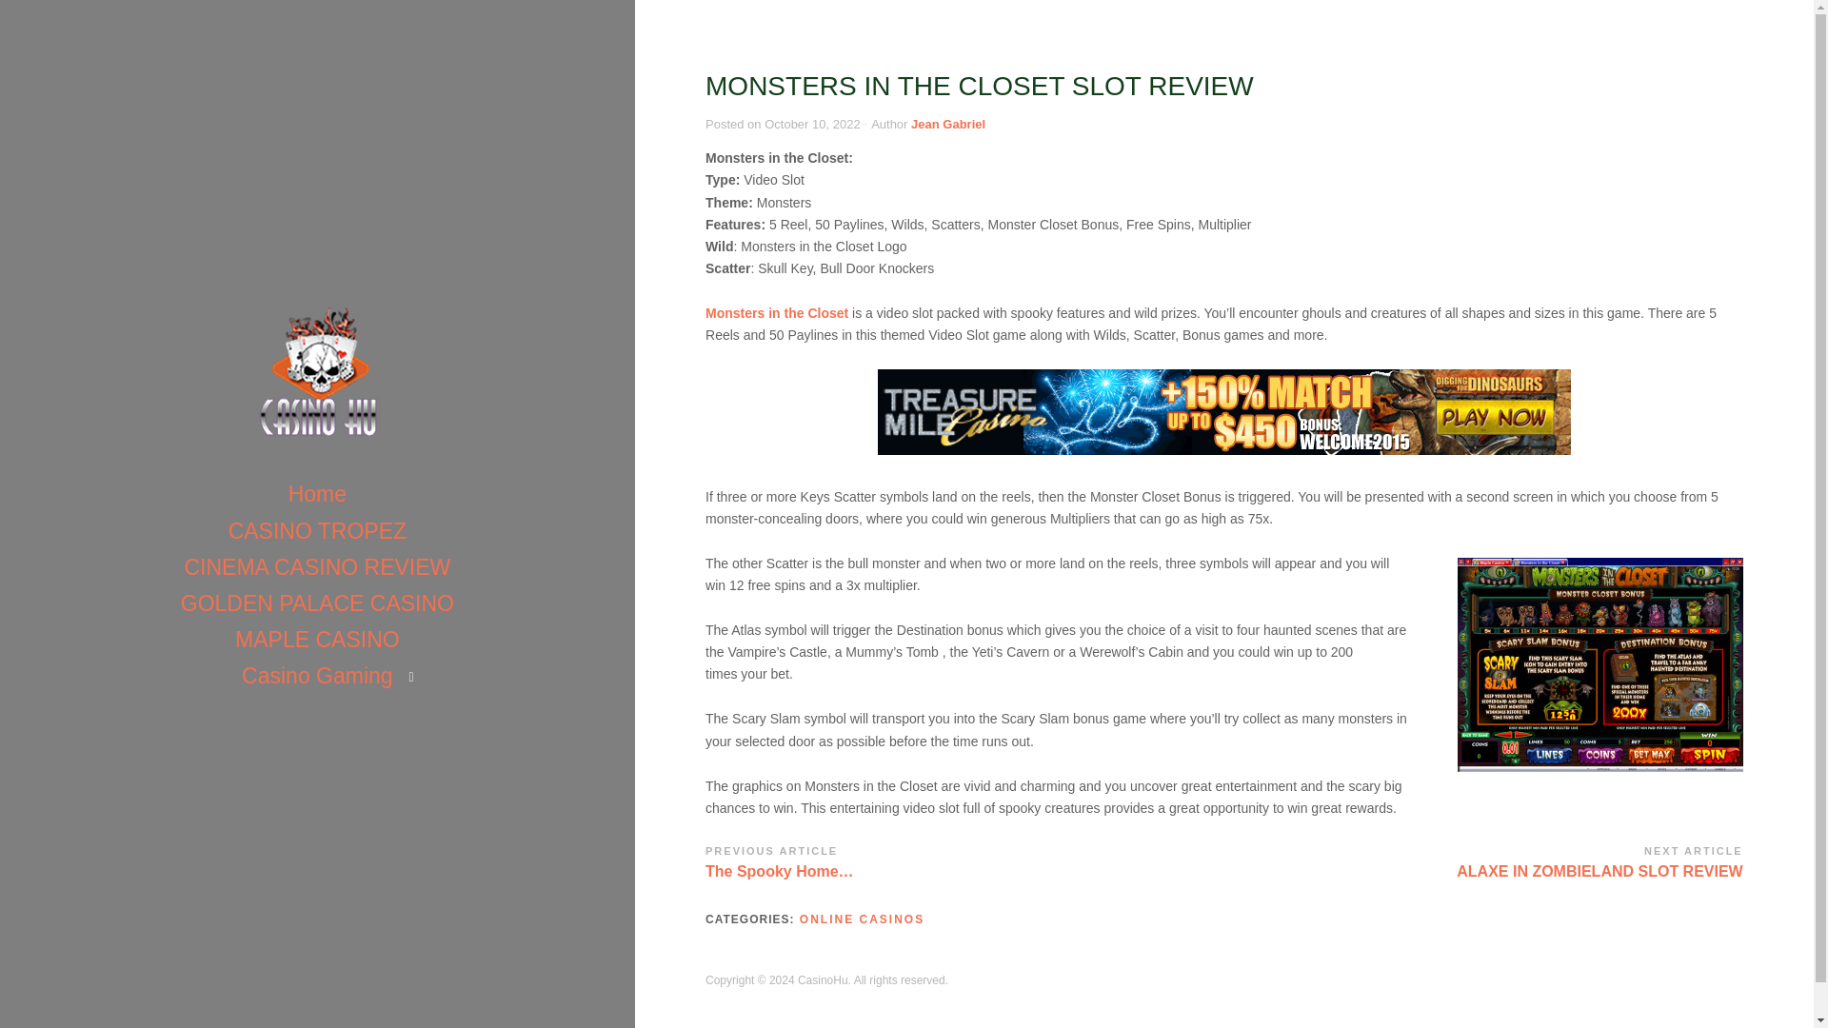  Describe the element at coordinates (316, 566) in the screenshot. I see `CINEMA CASINO REVIEW` at that location.